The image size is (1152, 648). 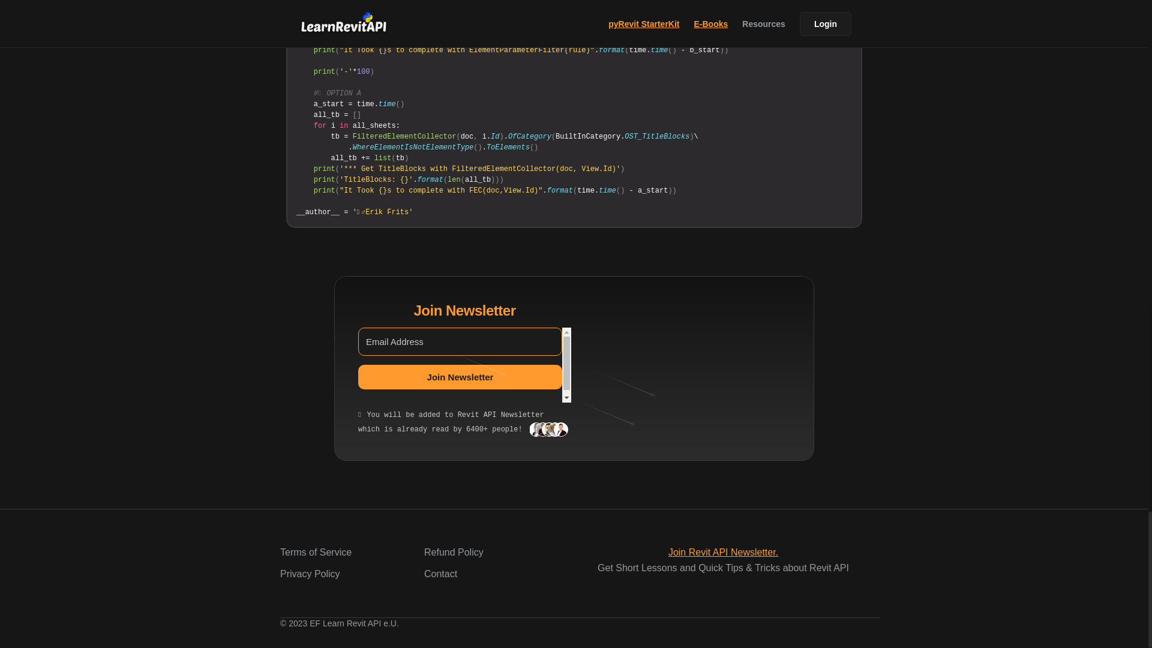 I want to click on Refund Policy, so click(x=454, y=552).